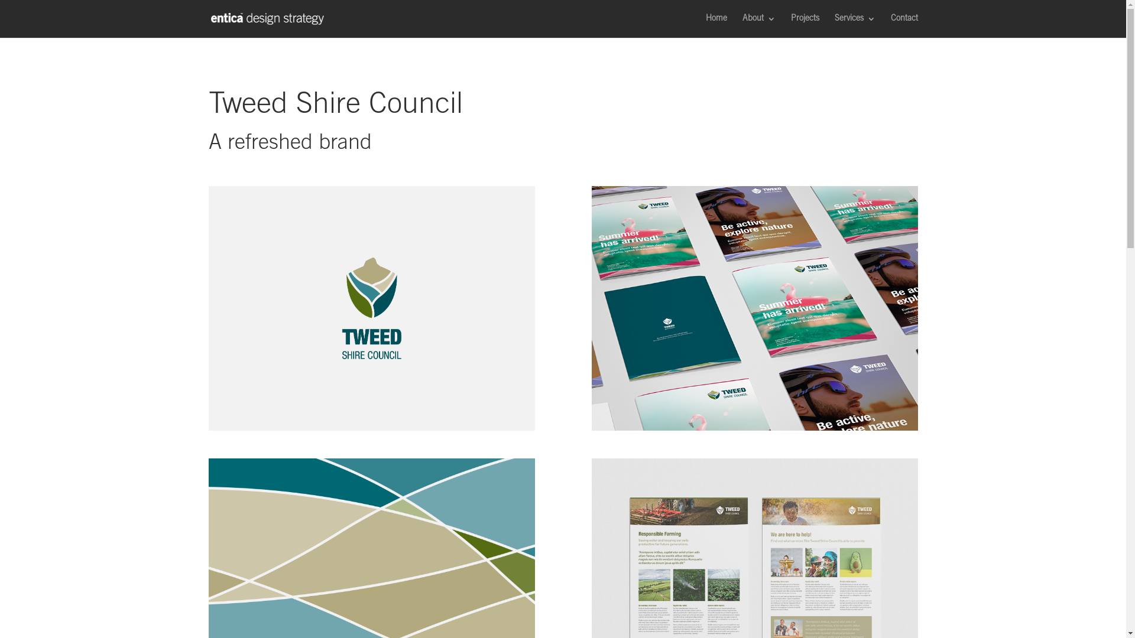  I want to click on Services, so click(855, 26).